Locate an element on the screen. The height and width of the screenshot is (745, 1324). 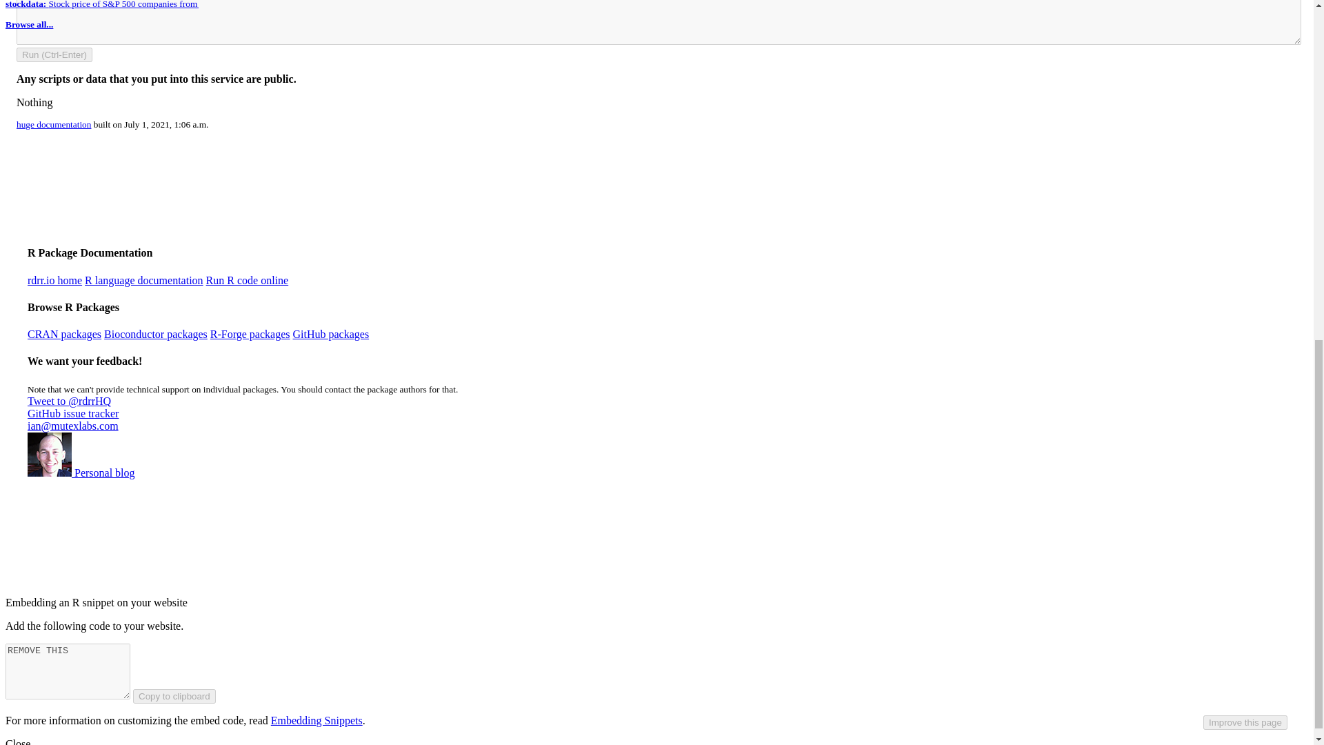
Browse all... is located at coordinates (29, 25).